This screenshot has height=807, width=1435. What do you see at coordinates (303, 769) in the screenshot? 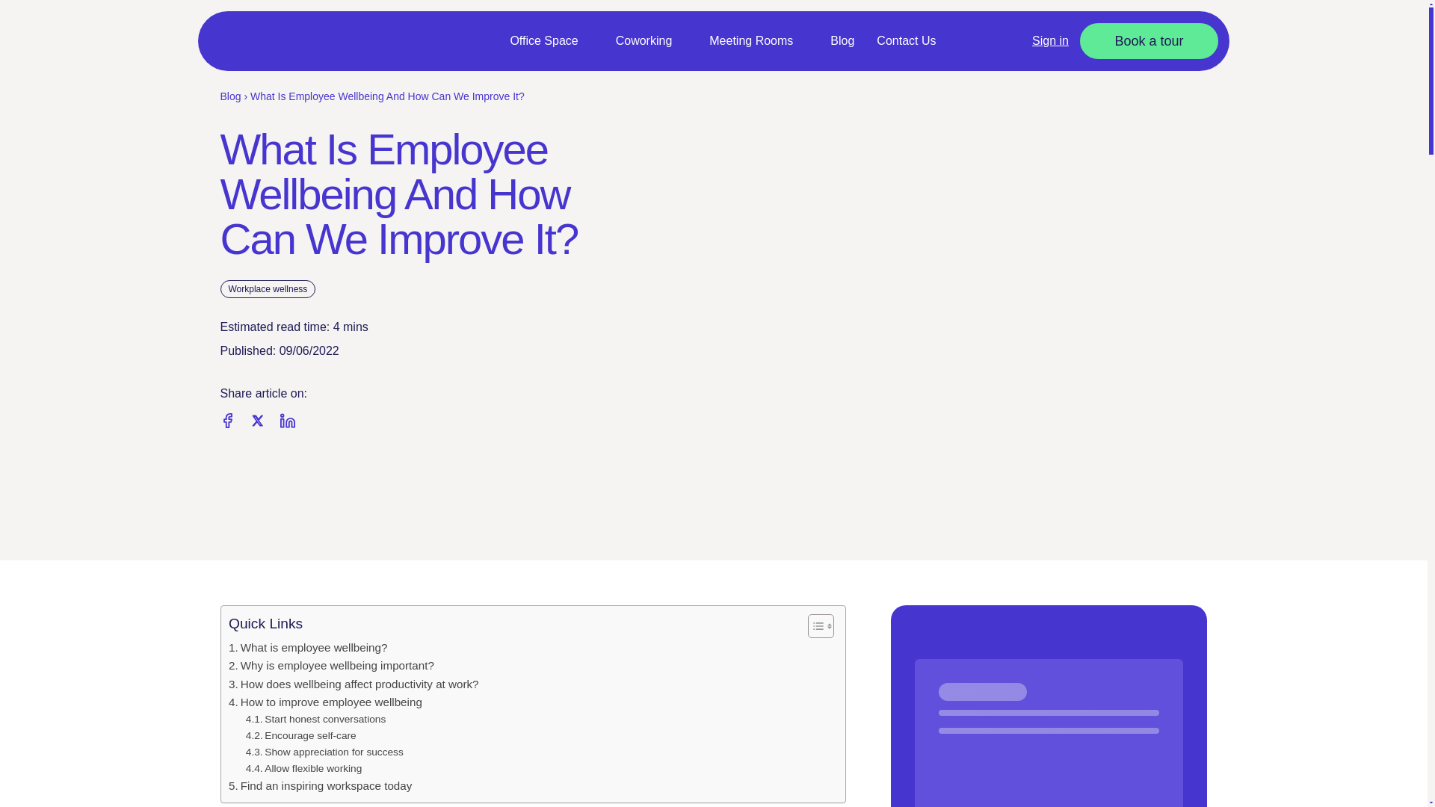
I see `Allow flexible working` at bounding box center [303, 769].